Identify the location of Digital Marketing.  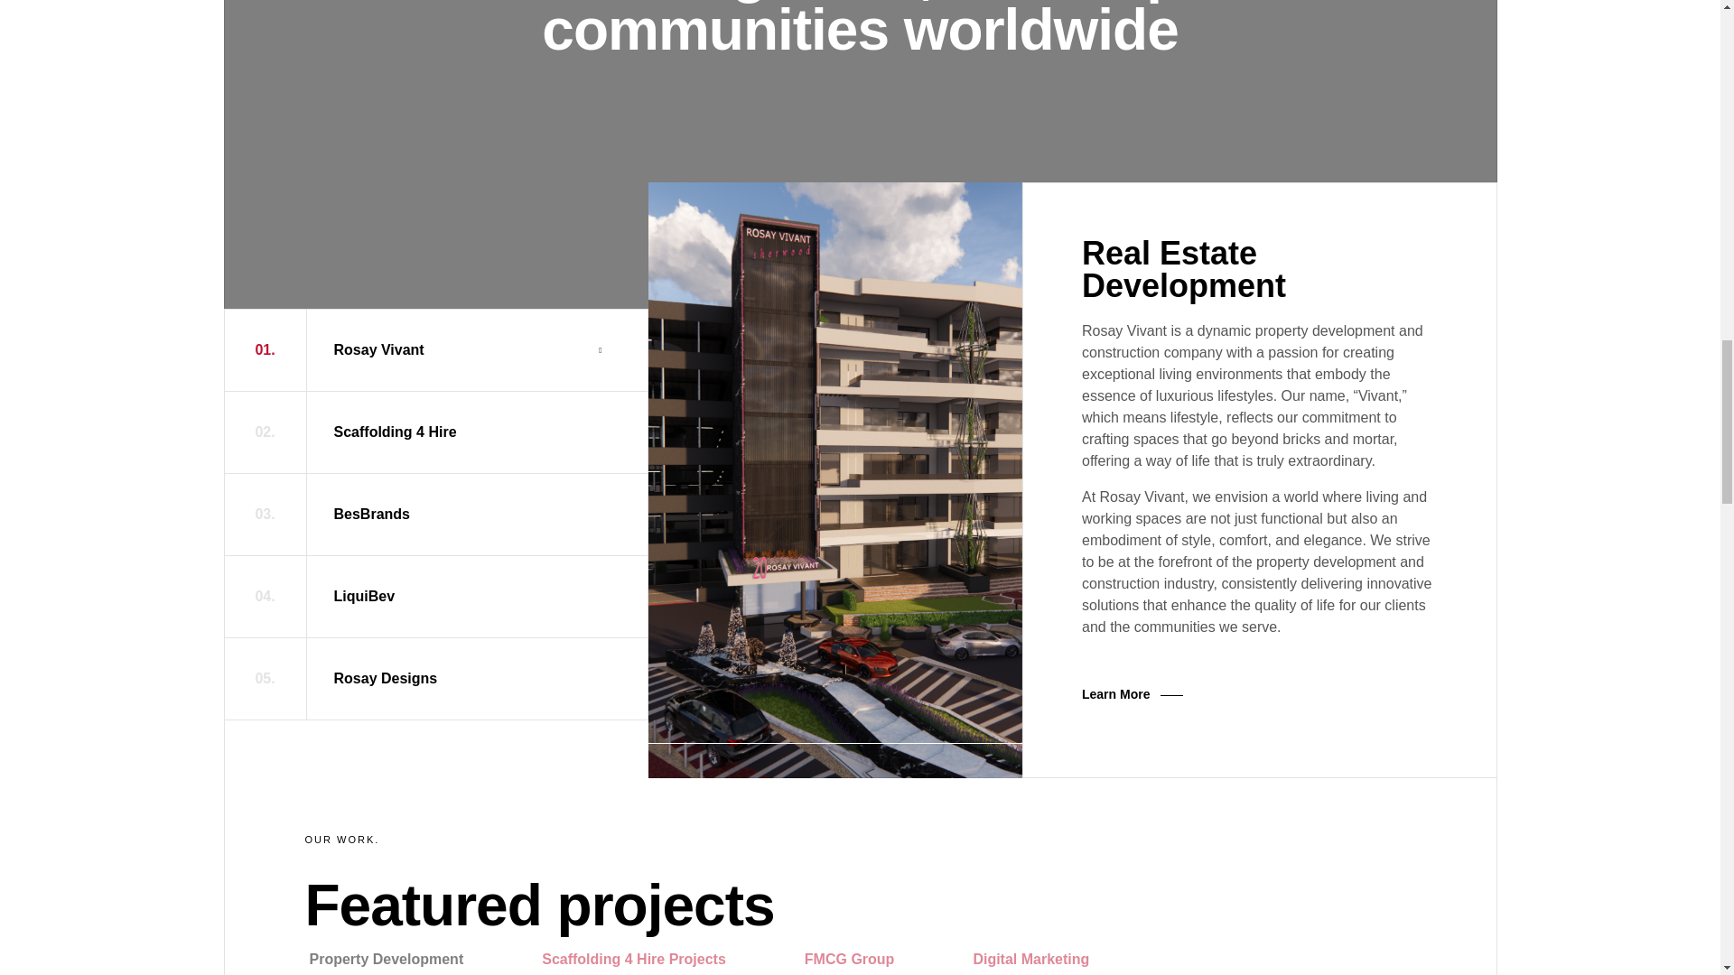
(1048, 959).